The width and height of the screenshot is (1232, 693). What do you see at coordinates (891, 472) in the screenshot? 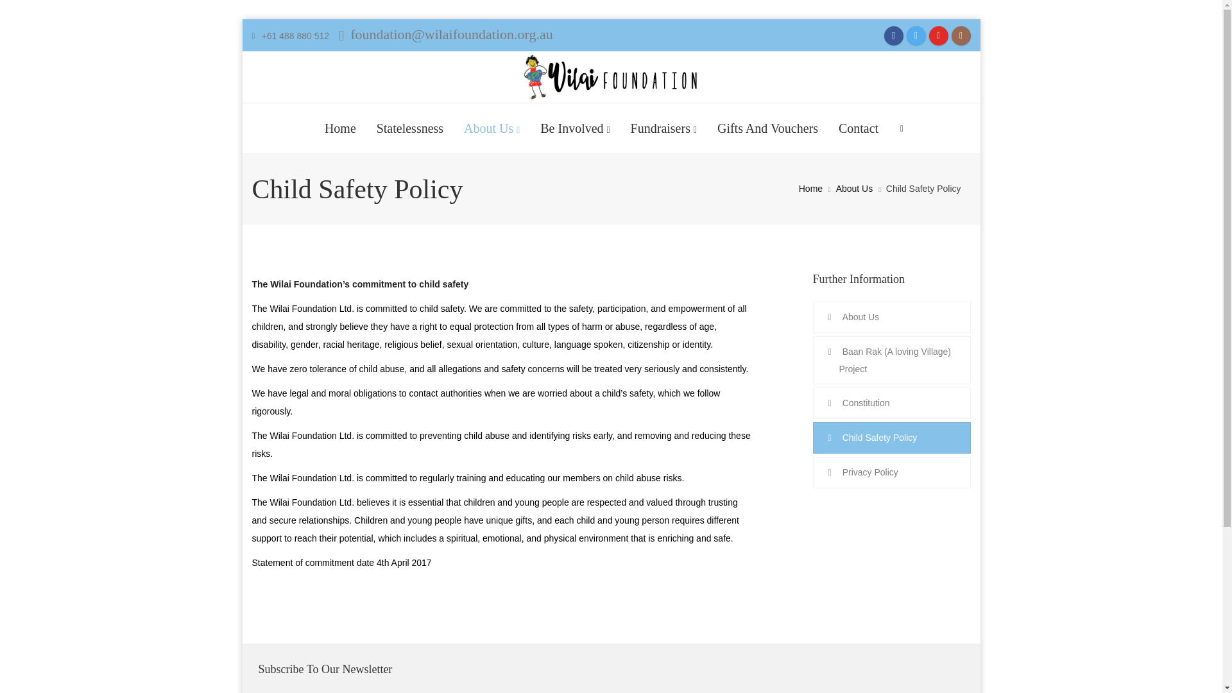
I see `Privacy Policy` at bounding box center [891, 472].